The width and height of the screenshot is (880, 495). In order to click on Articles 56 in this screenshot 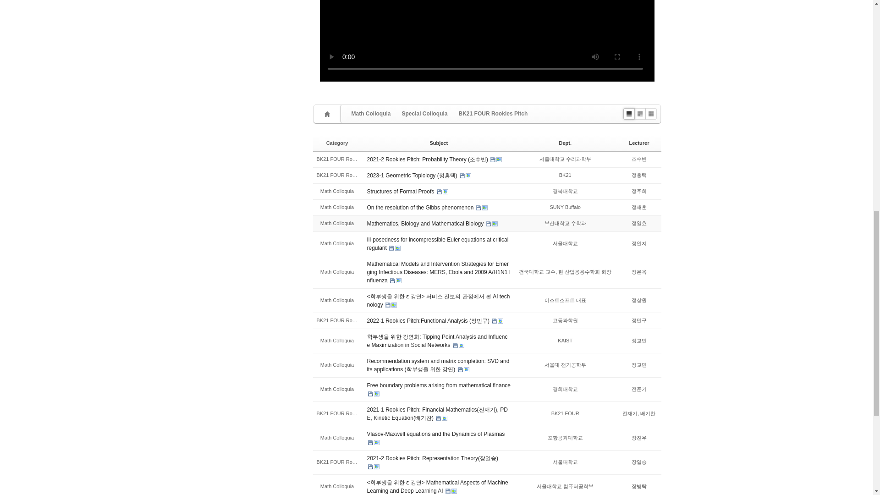, I will do `click(493, 114)`.